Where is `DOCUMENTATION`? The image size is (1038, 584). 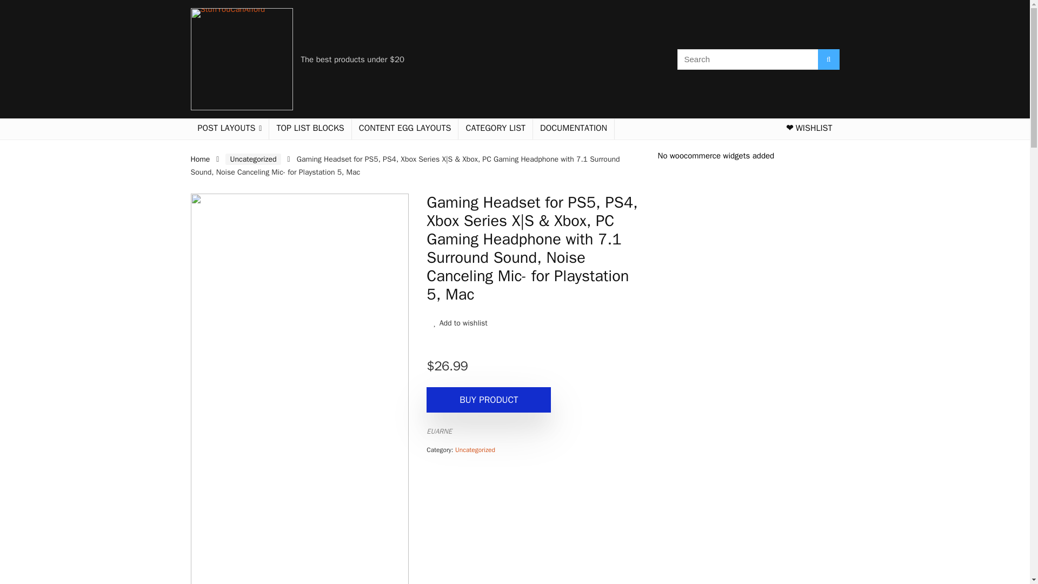
DOCUMENTATION is located at coordinates (574, 129).